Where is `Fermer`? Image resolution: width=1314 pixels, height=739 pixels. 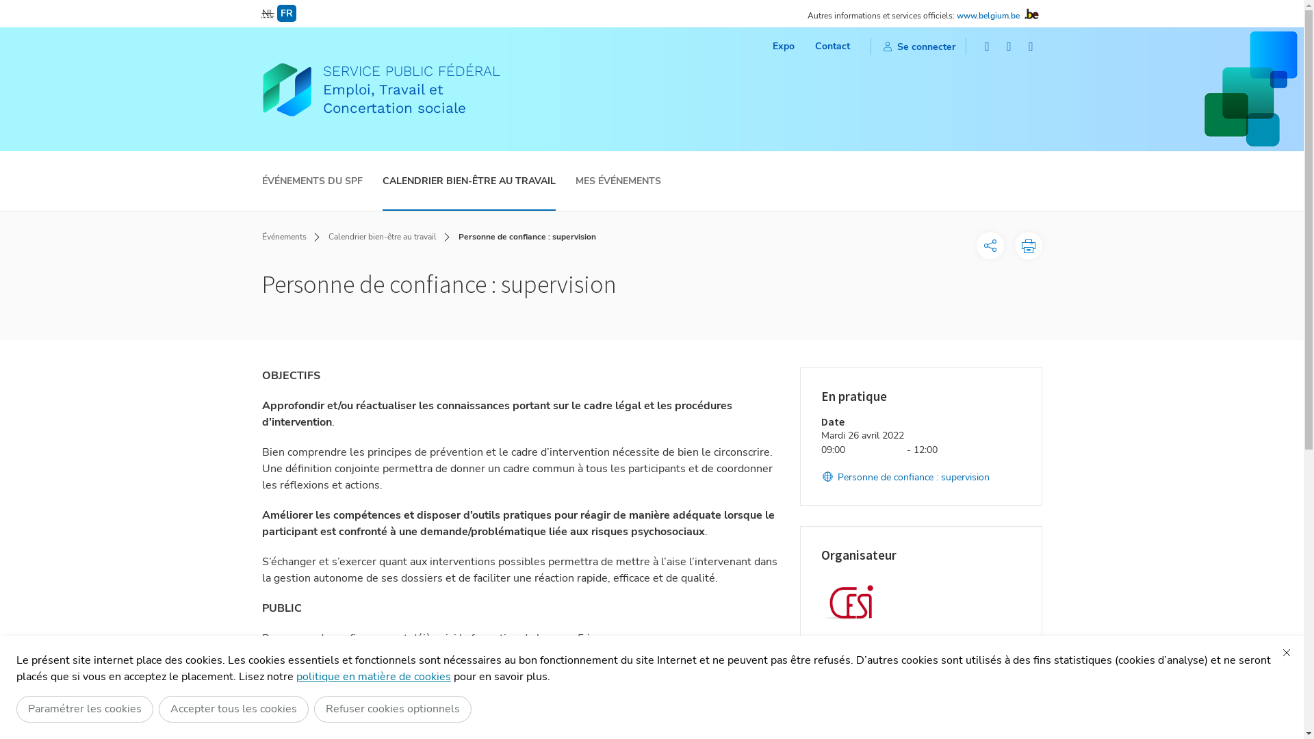 Fermer is located at coordinates (1287, 653).